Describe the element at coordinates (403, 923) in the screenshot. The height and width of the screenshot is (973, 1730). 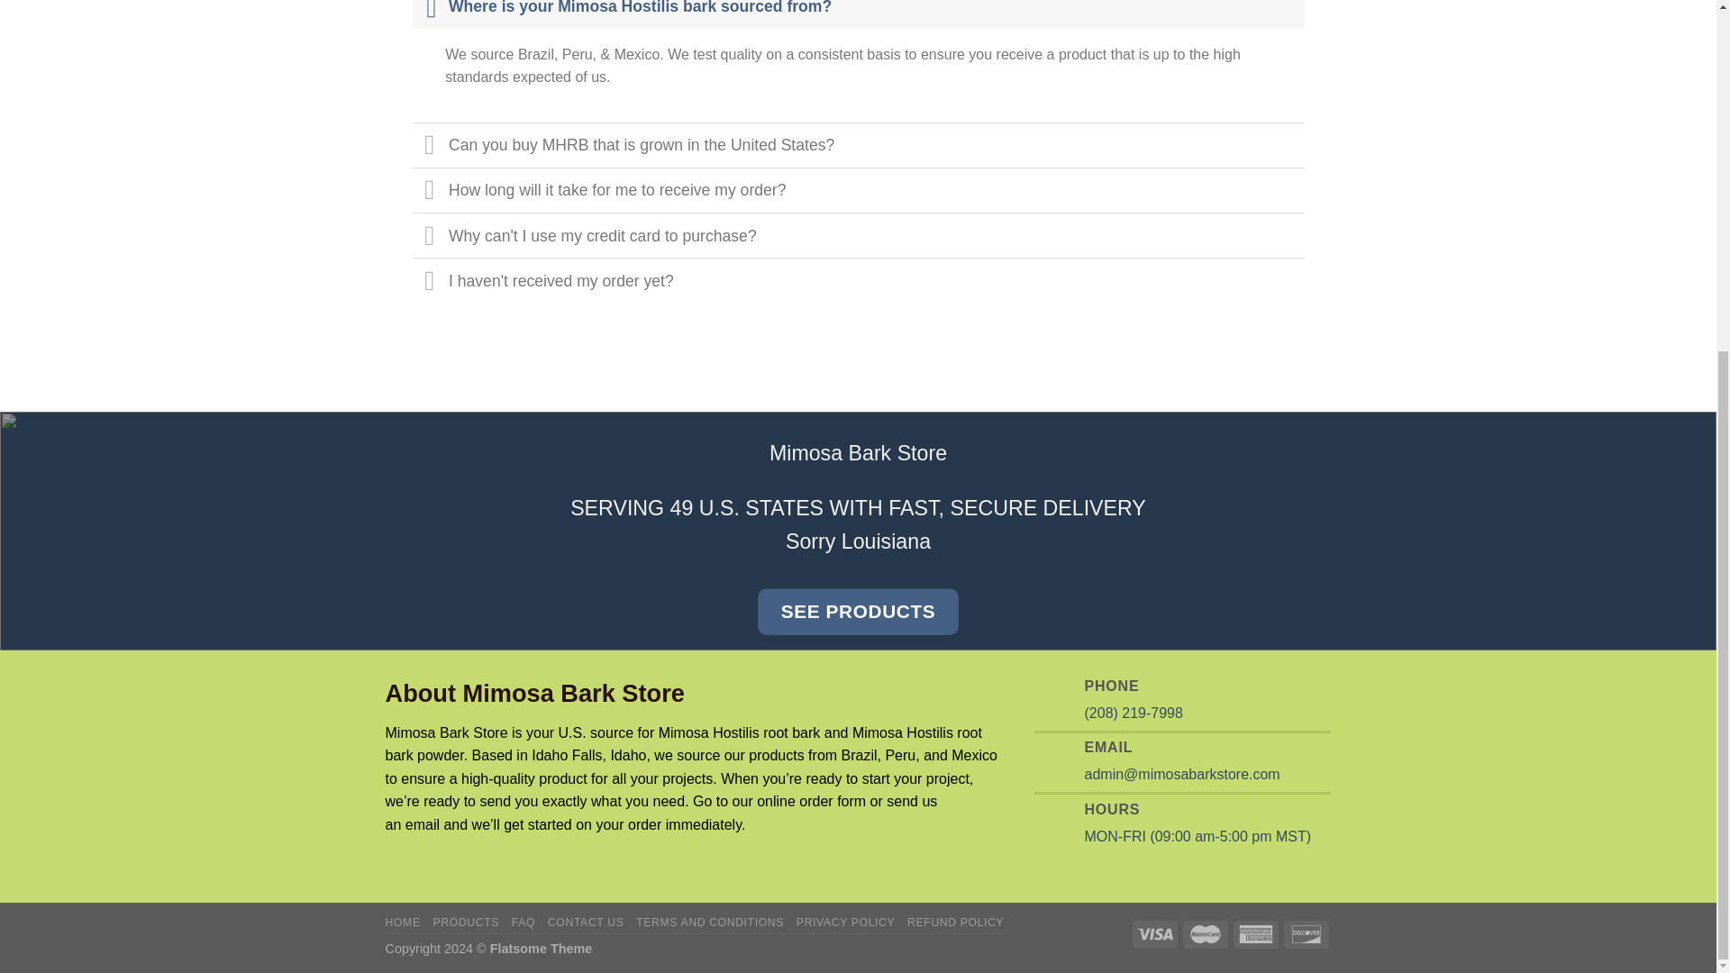
I see `HOME` at that location.